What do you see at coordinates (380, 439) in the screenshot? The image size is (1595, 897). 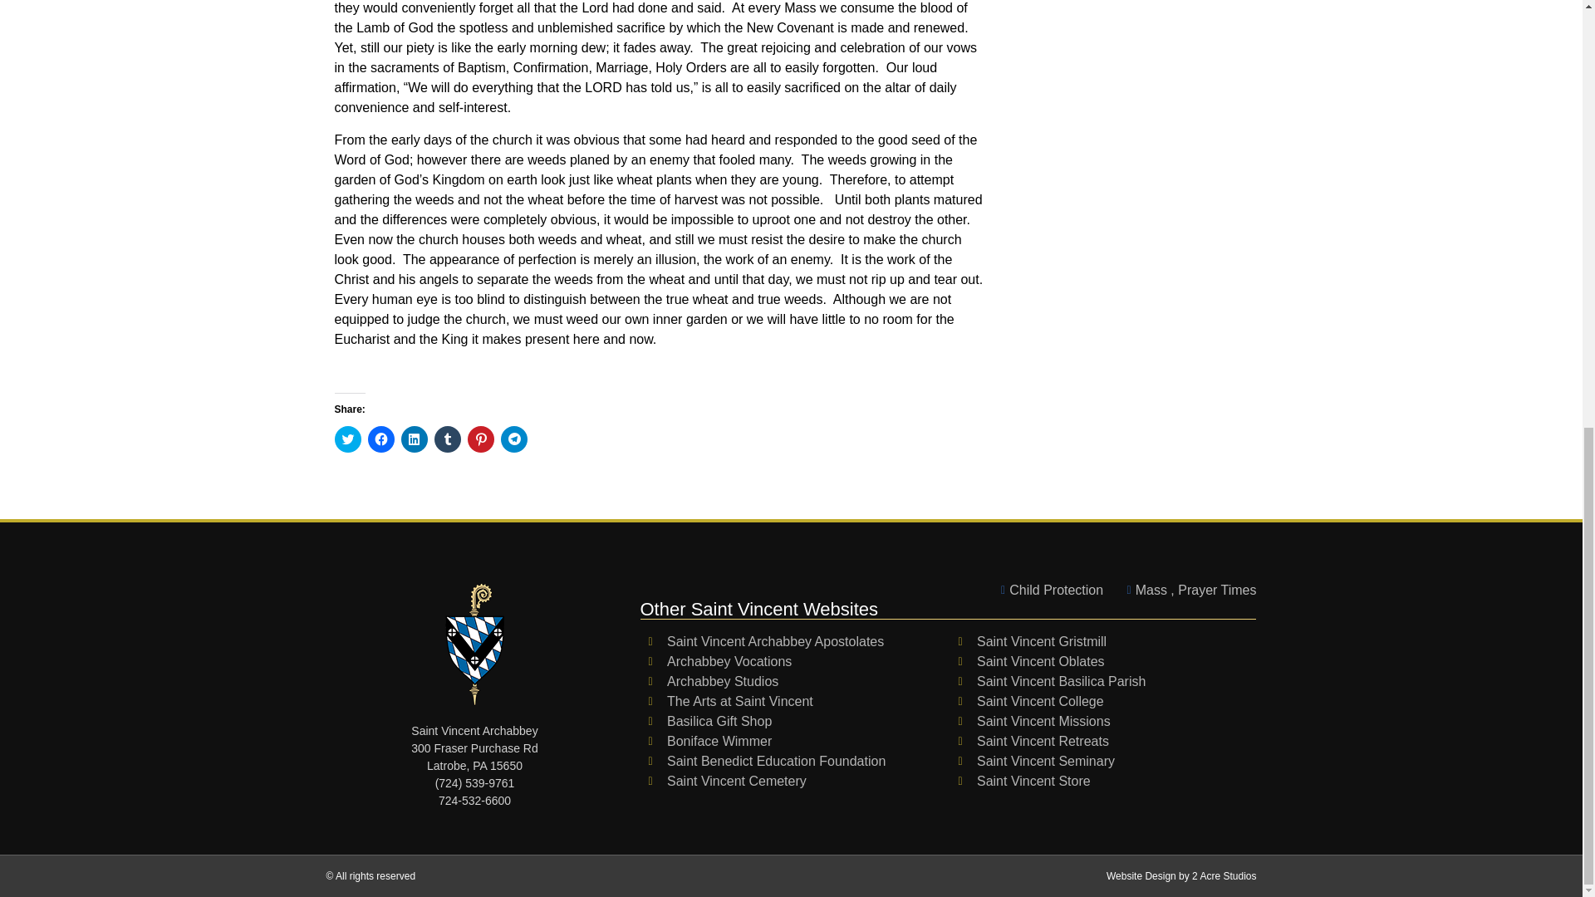 I see `Click to share on Facebook` at bounding box center [380, 439].